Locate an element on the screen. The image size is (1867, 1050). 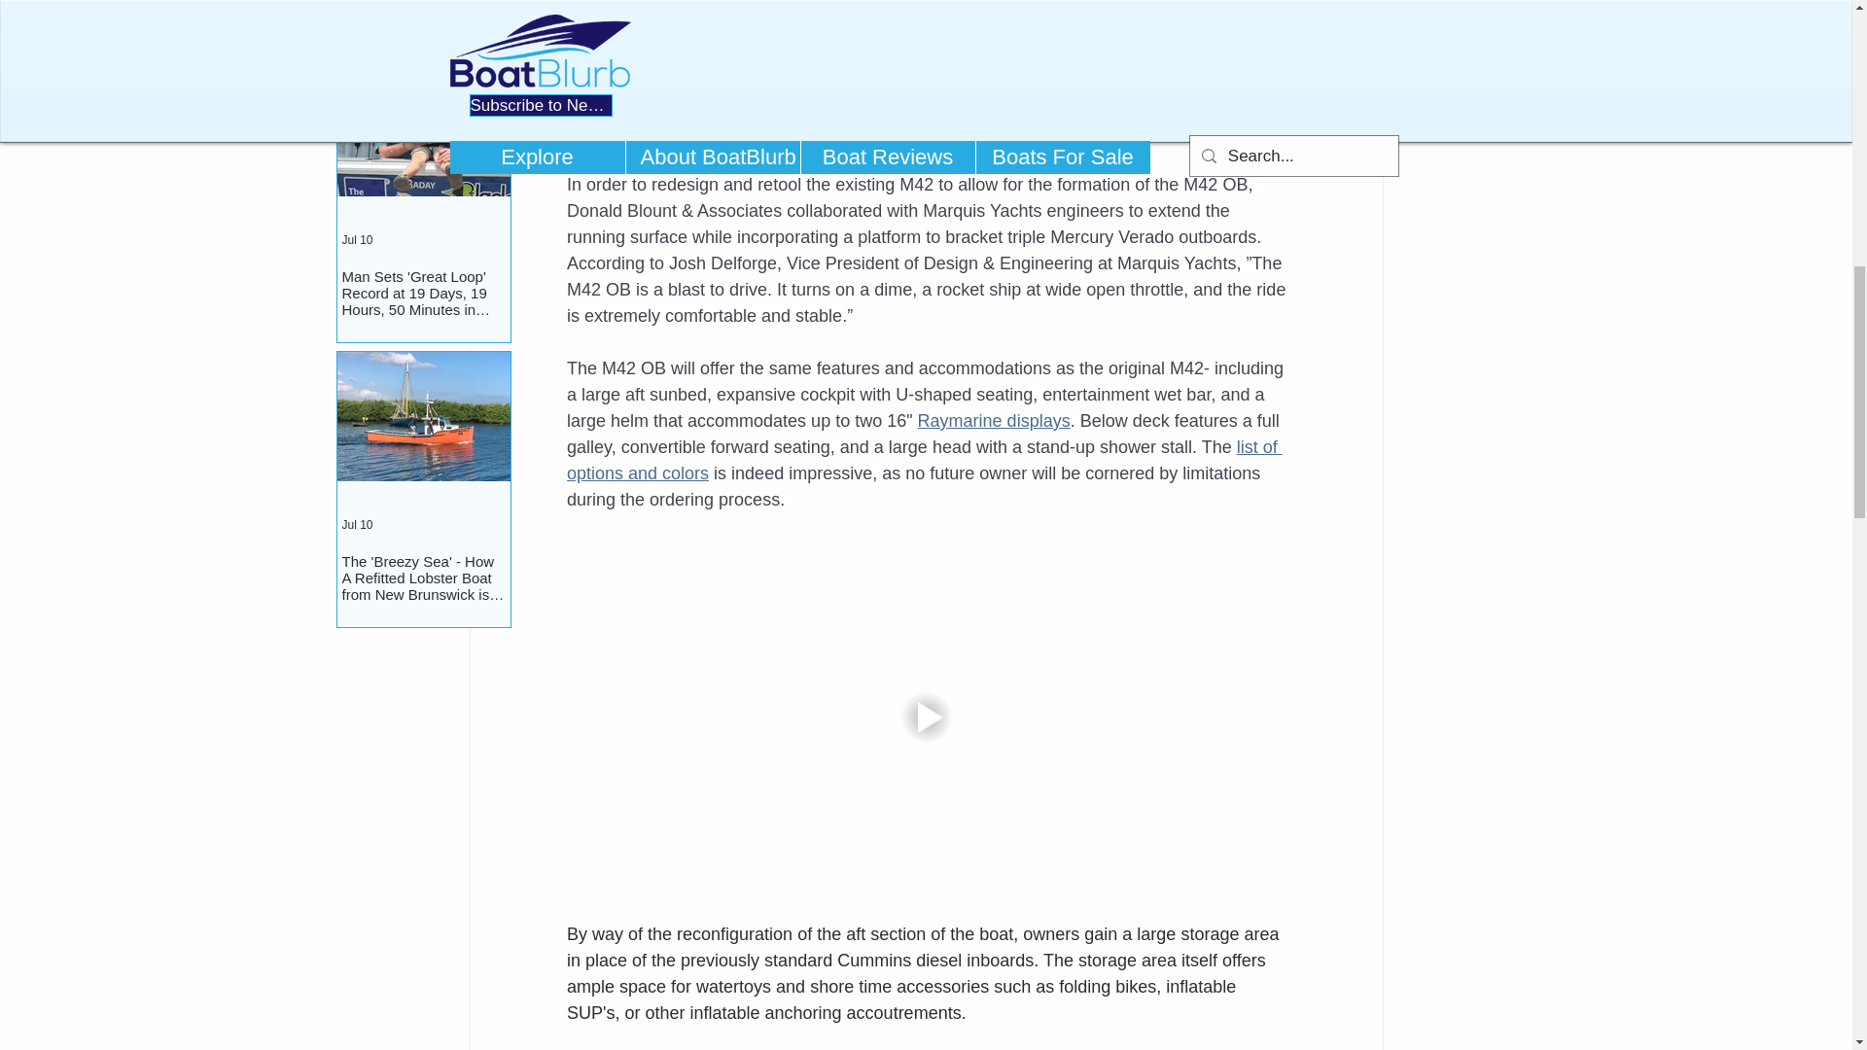
Jul 10 is located at coordinates (358, 239).